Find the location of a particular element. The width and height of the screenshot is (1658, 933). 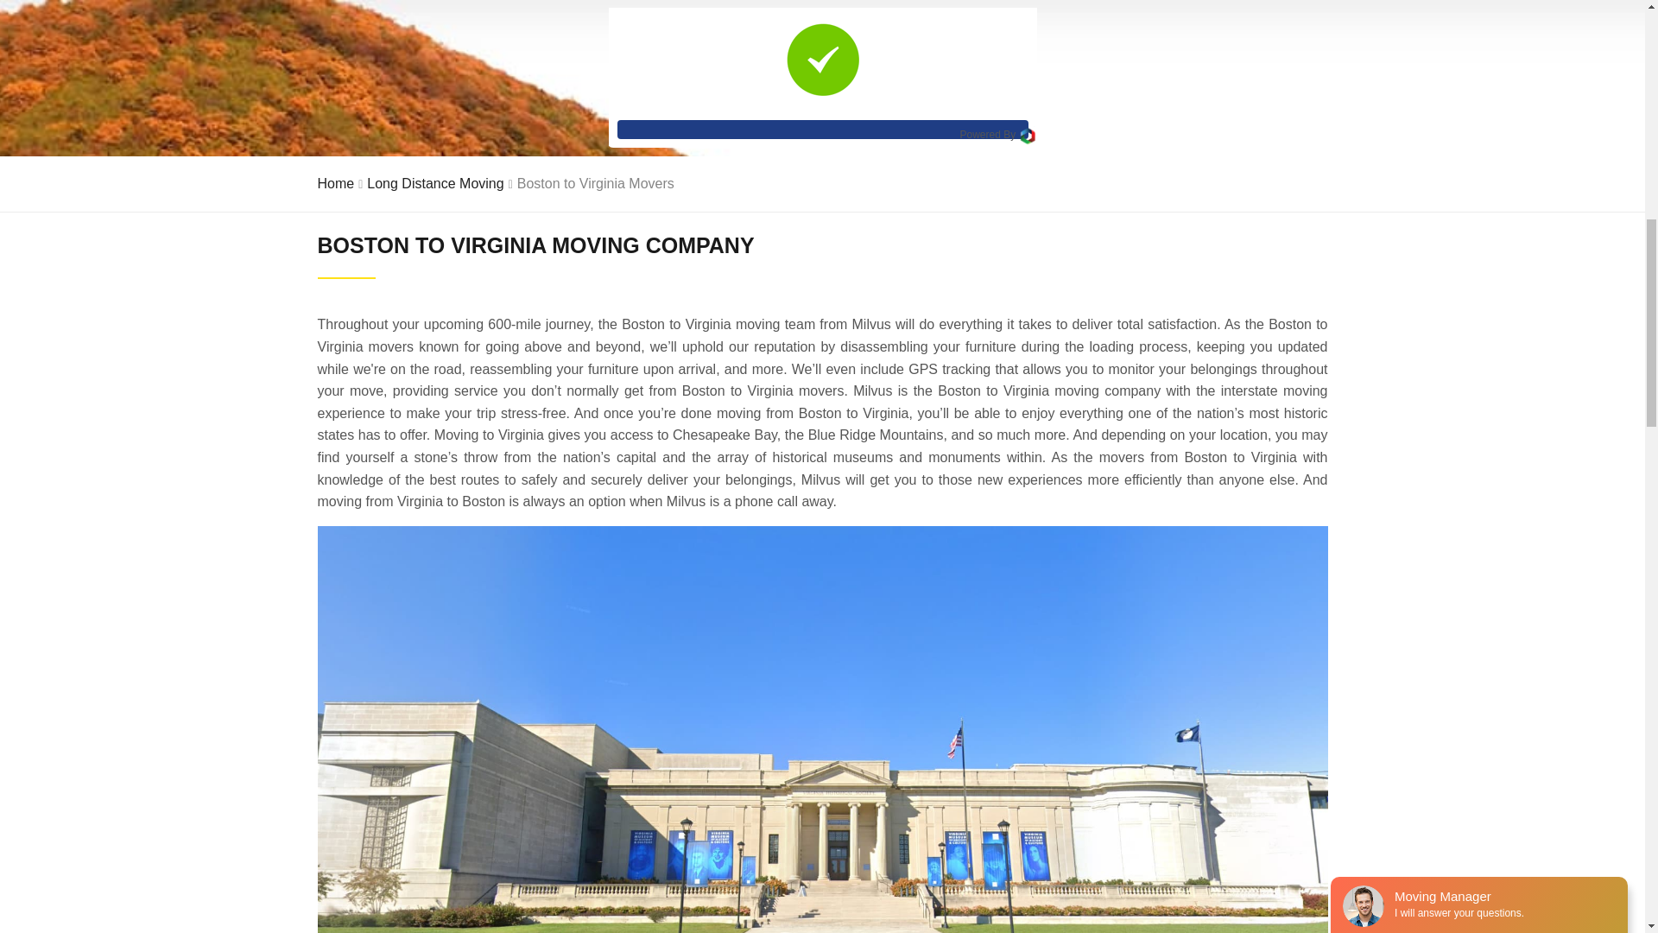

Powered By is located at coordinates (997, 135).